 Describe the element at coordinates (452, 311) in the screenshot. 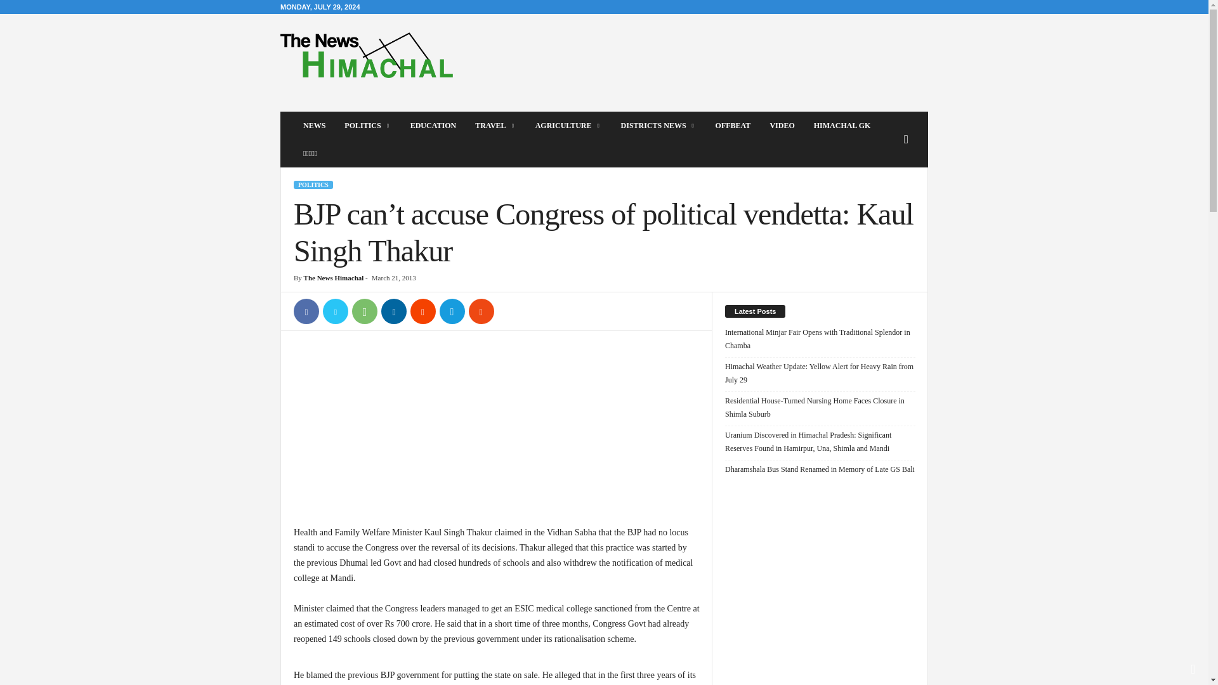

I see `Telegram` at that location.